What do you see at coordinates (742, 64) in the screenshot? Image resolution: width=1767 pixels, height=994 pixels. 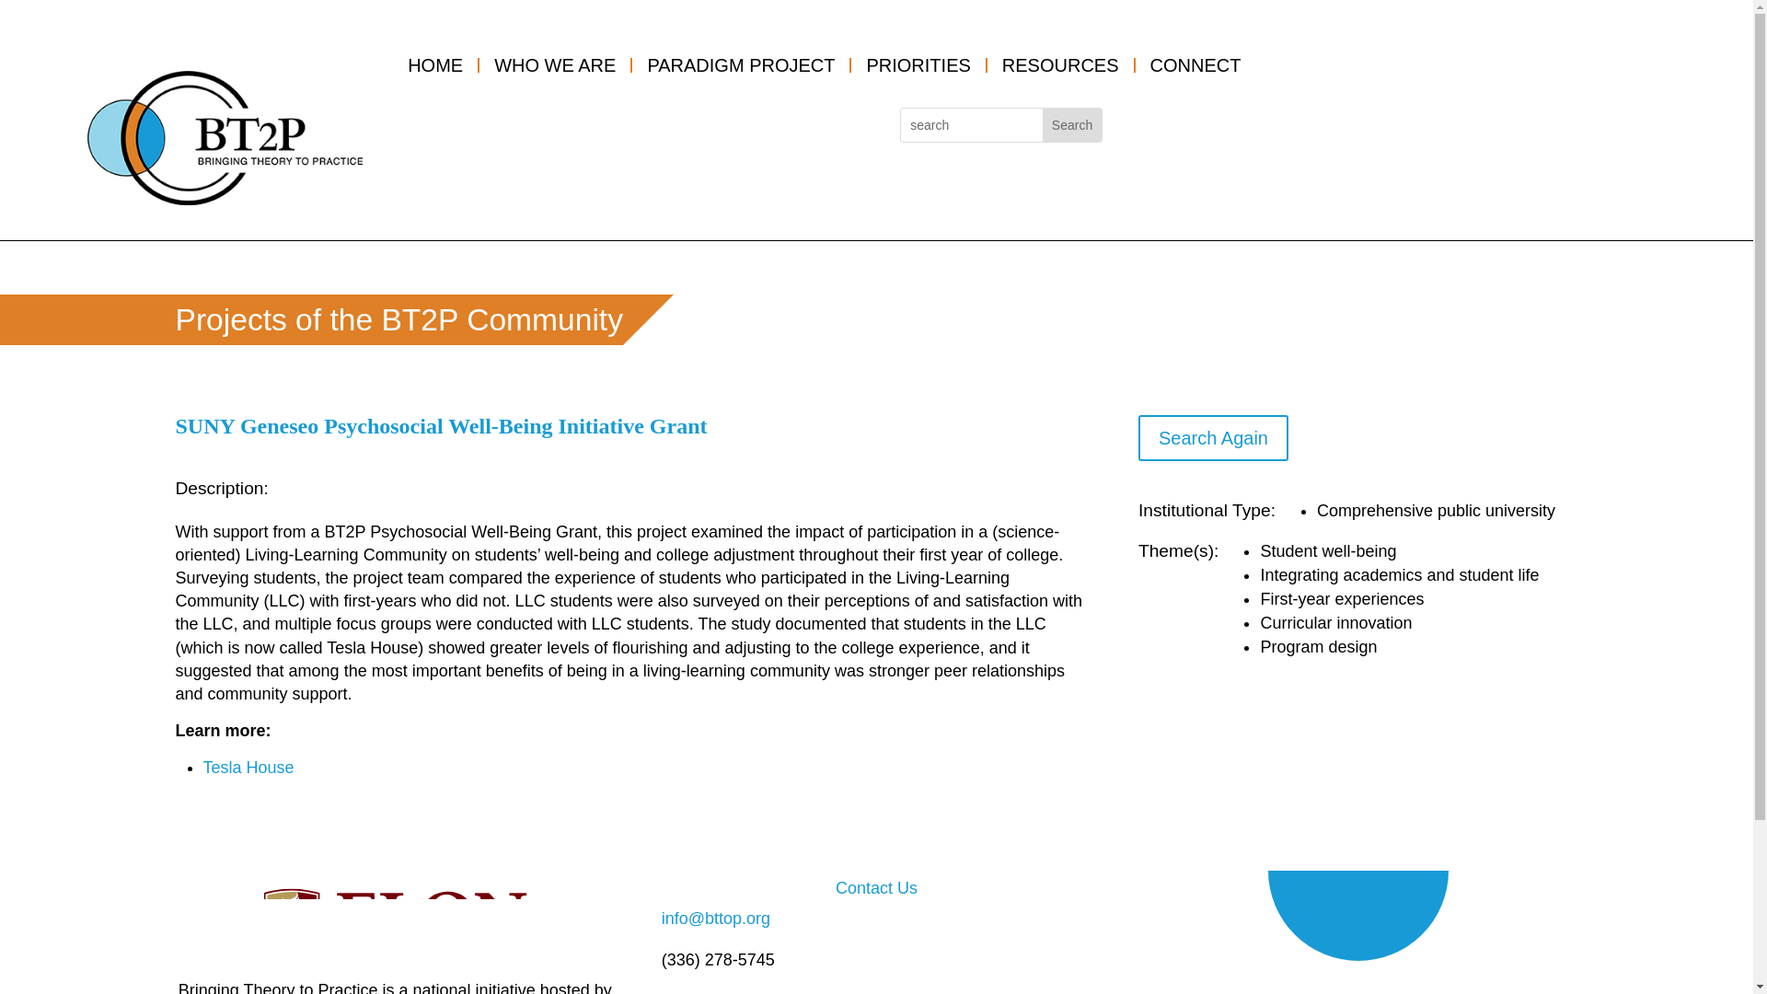 I see `PARADIGM PROJECT` at bounding box center [742, 64].